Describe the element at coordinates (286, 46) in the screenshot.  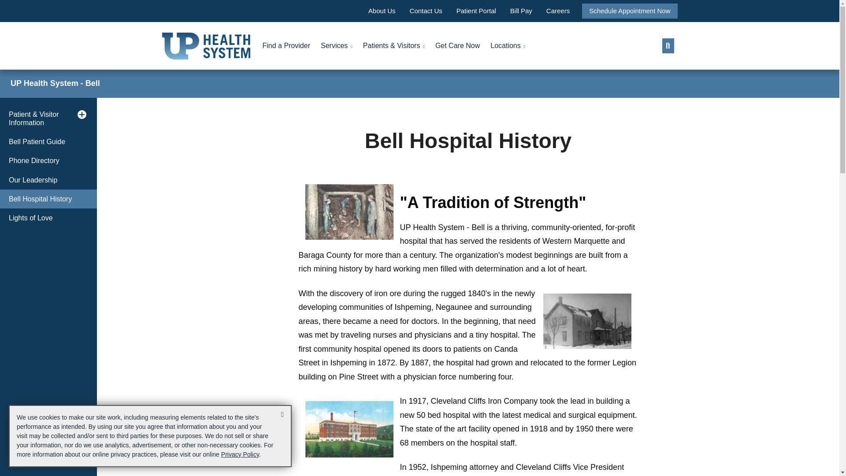
I see `Find a Provider` at that location.